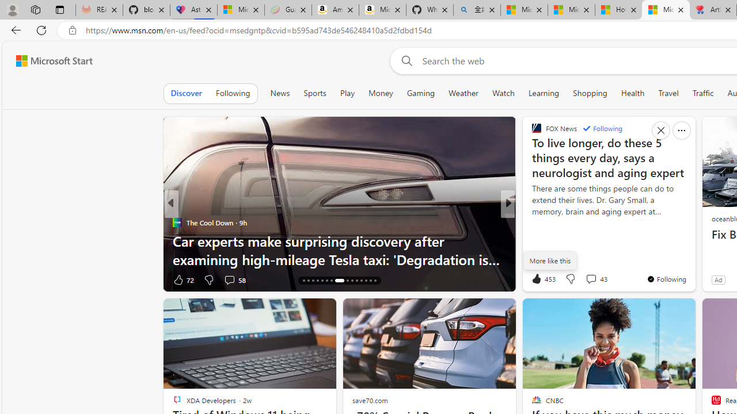 Image resolution: width=737 pixels, height=414 pixels. What do you see at coordinates (366, 281) in the screenshot?
I see `AutomationID: tab-28` at bounding box center [366, 281].